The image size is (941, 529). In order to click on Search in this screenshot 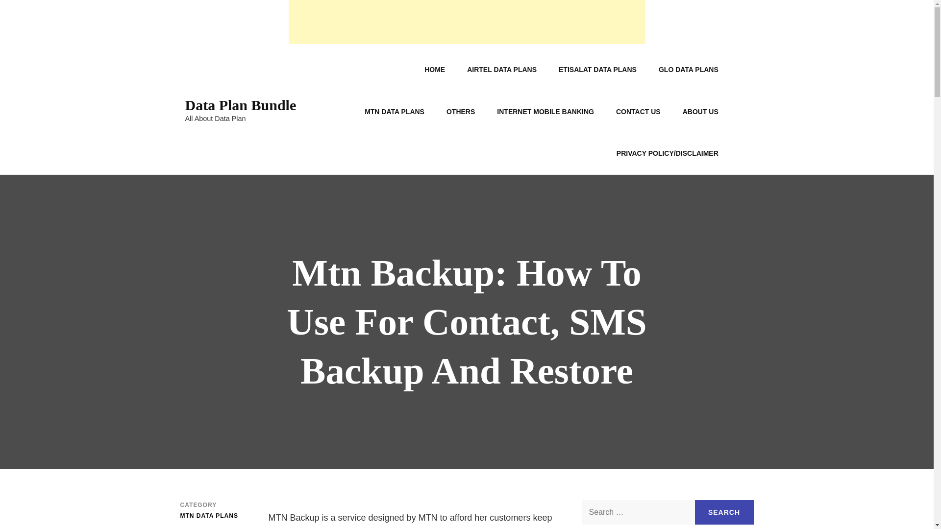, I will do `click(724, 512)`.